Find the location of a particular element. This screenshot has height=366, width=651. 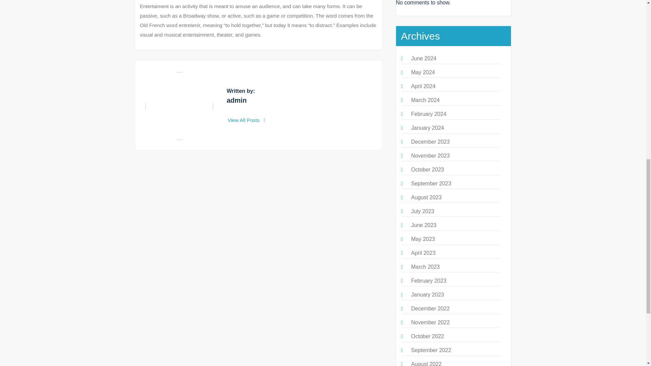

November 2023 is located at coordinates (430, 156).